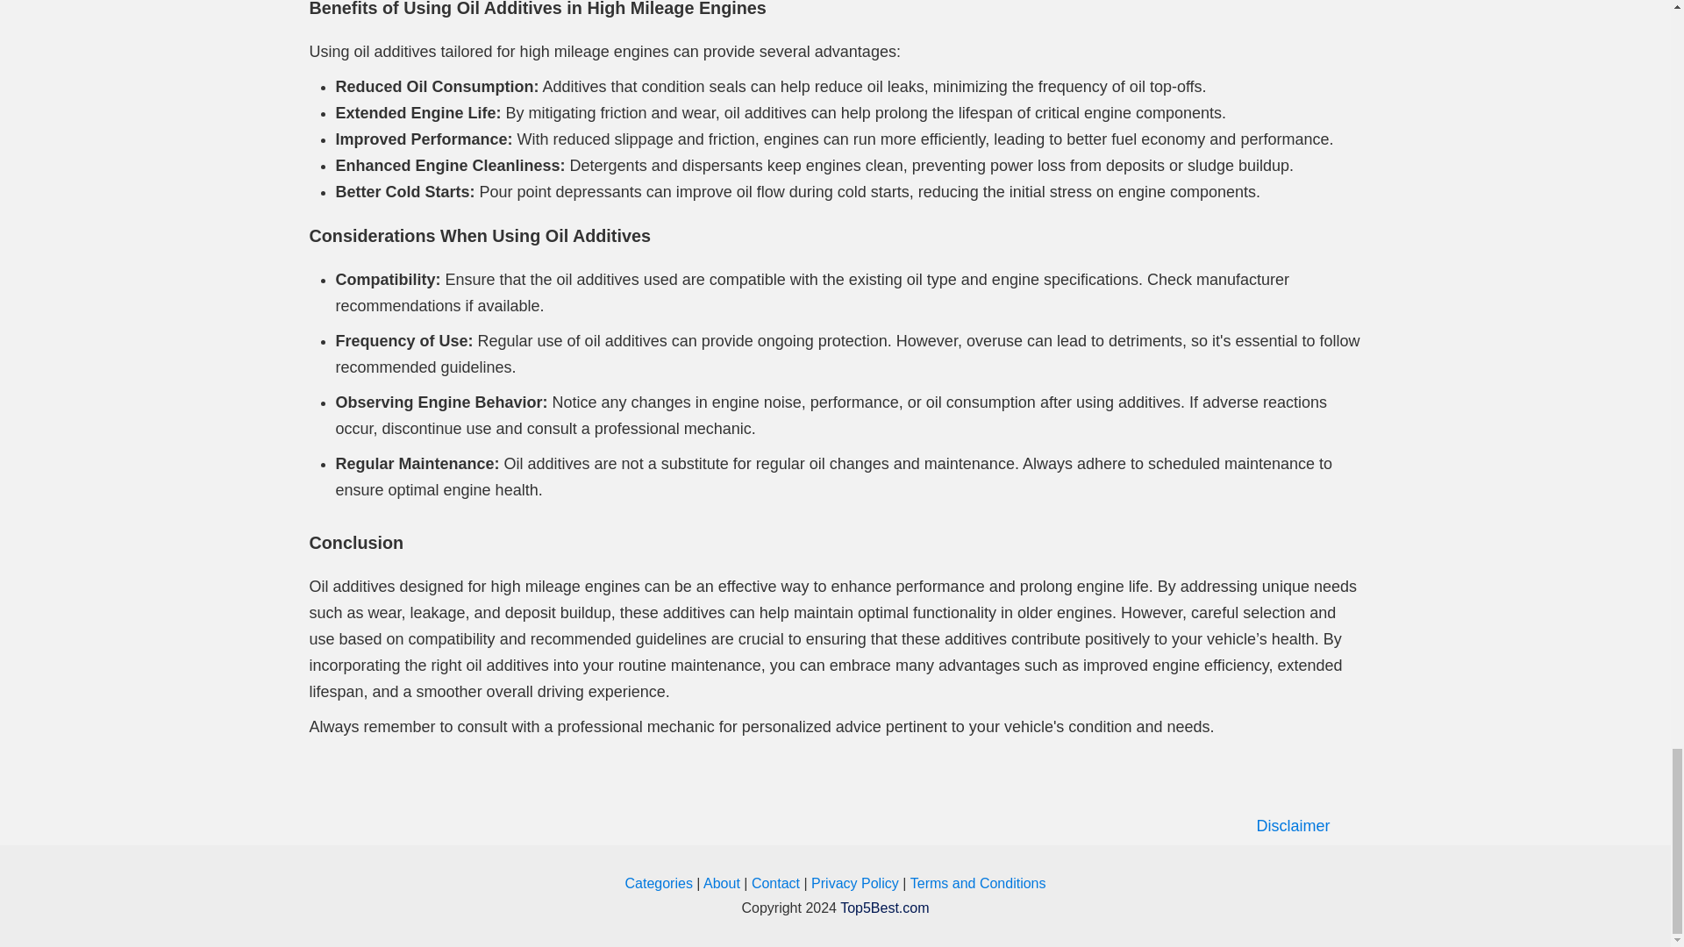 This screenshot has width=1684, height=947. Describe the element at coordinates (722, 884) in the screenshot. I see `About` at that location.